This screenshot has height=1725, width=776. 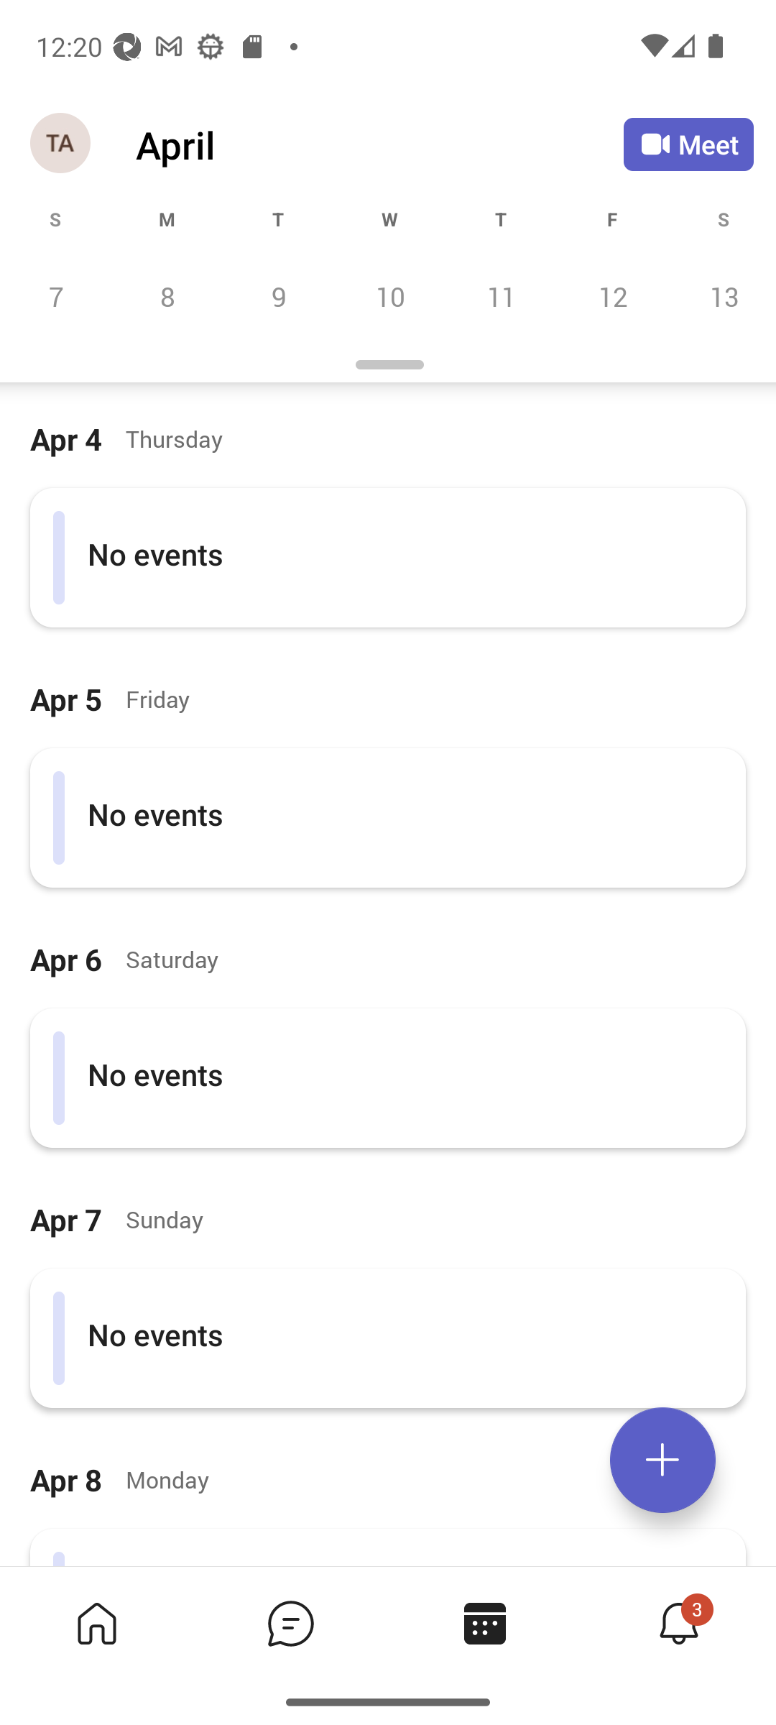 What do you see at coordinates (62, 144) in the screenshot?
I see `Navigation` at bounding box center [62, 144].